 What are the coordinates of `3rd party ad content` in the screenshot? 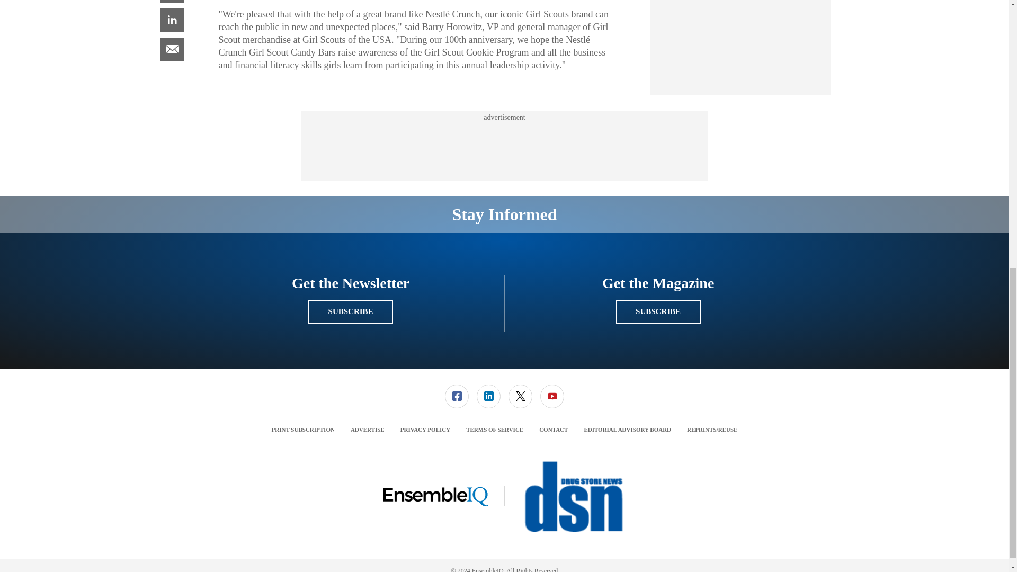 It's located at (741, 42).